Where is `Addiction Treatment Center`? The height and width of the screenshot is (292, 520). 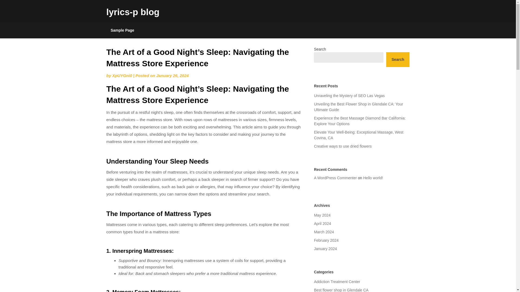 Addiction Treatment Center is located at coordinates (337, 281).